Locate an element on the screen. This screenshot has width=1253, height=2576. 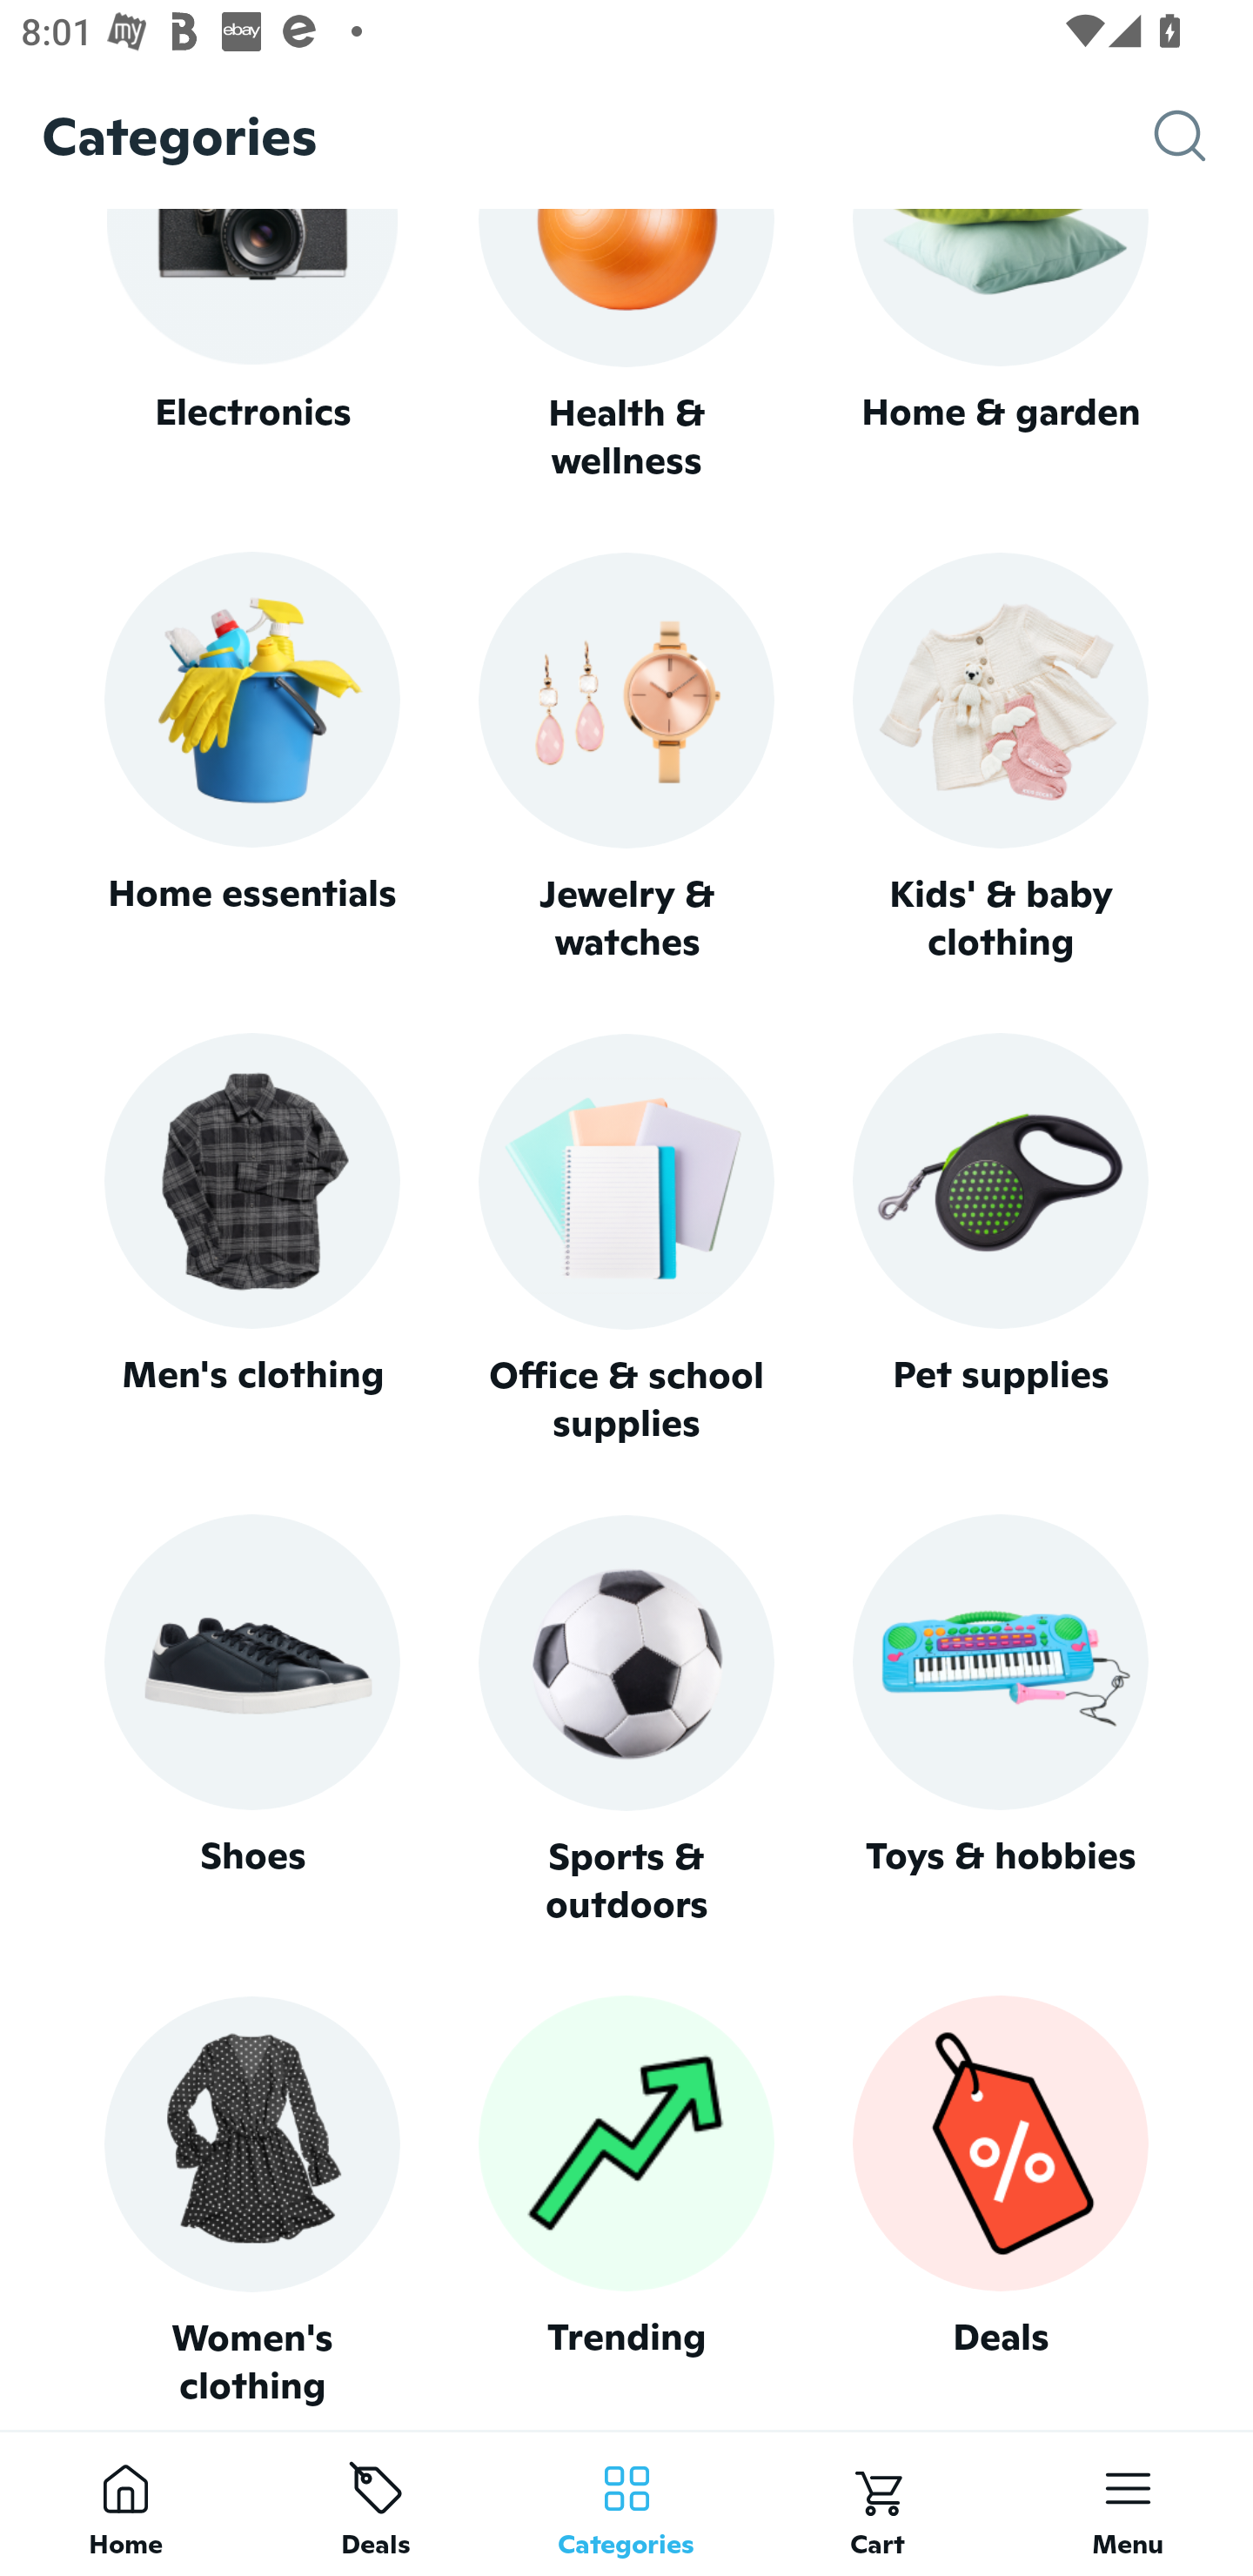
Cart is located at coordinates (877, 2503).